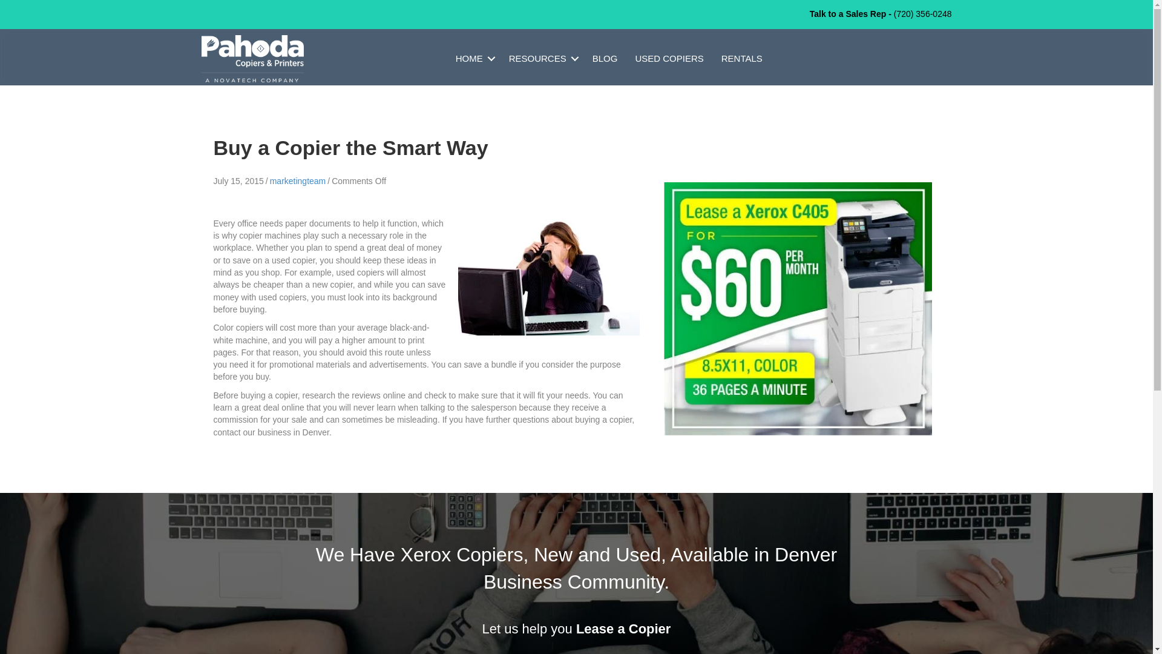 The width and height of the screenshot is (1162, 654). I want to click on RENTALS, so click(742, 58).